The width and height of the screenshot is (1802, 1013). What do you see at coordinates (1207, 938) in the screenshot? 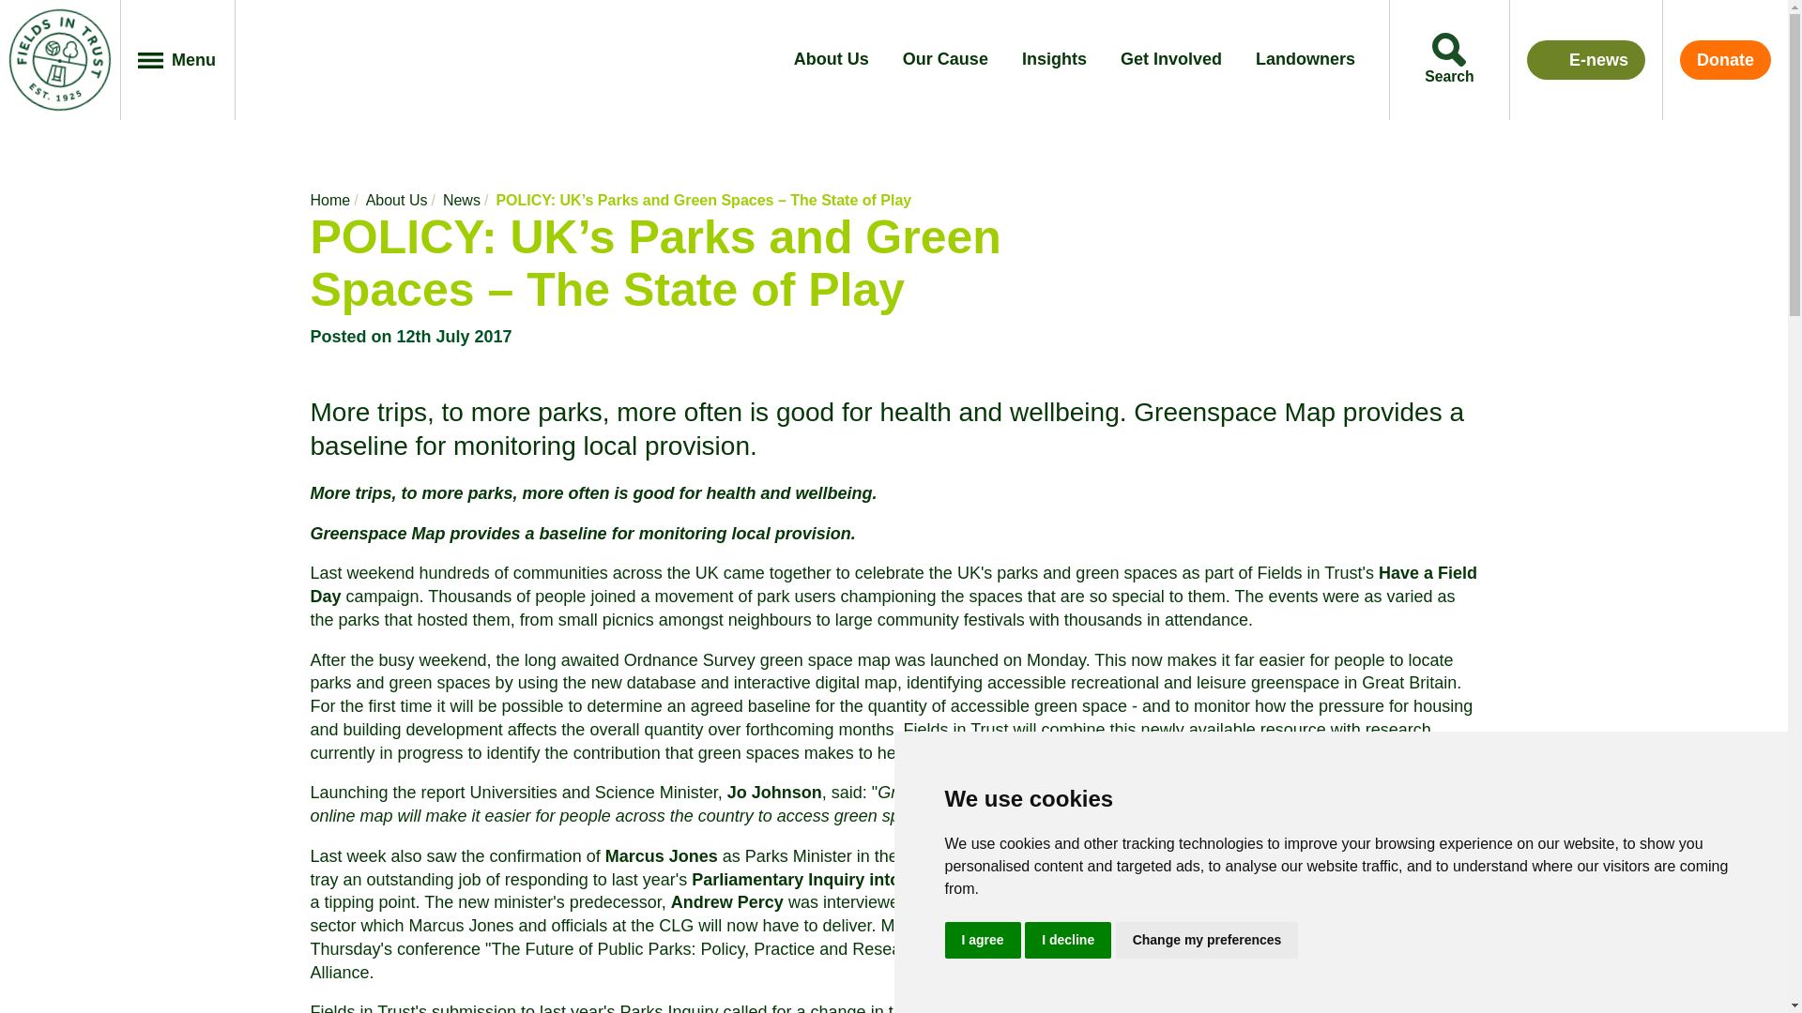
I see `Change my preferences` at bounding box center [1207, 938].